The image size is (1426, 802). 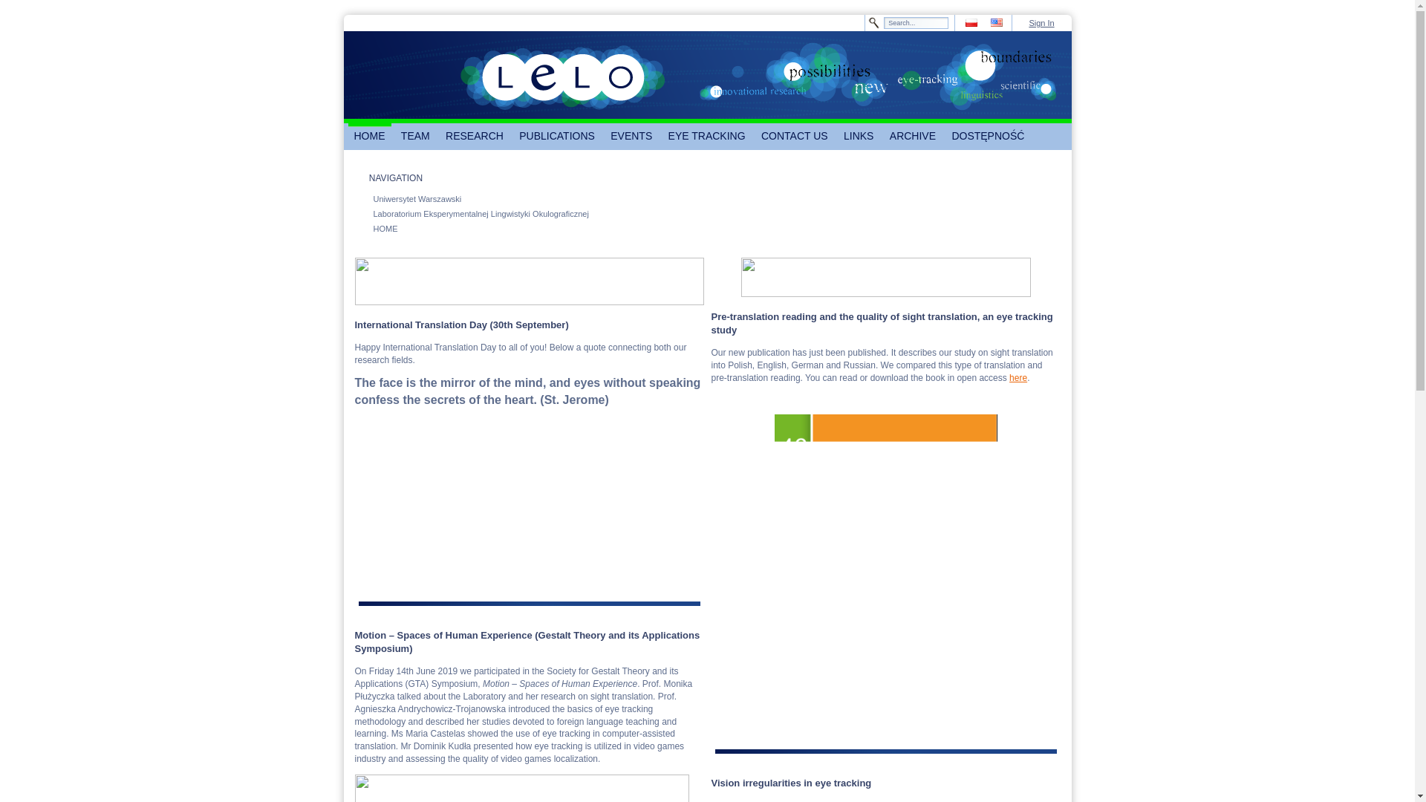 I want to click on Go to Uniwersytet Warszawski, so click(x=398, y=74).